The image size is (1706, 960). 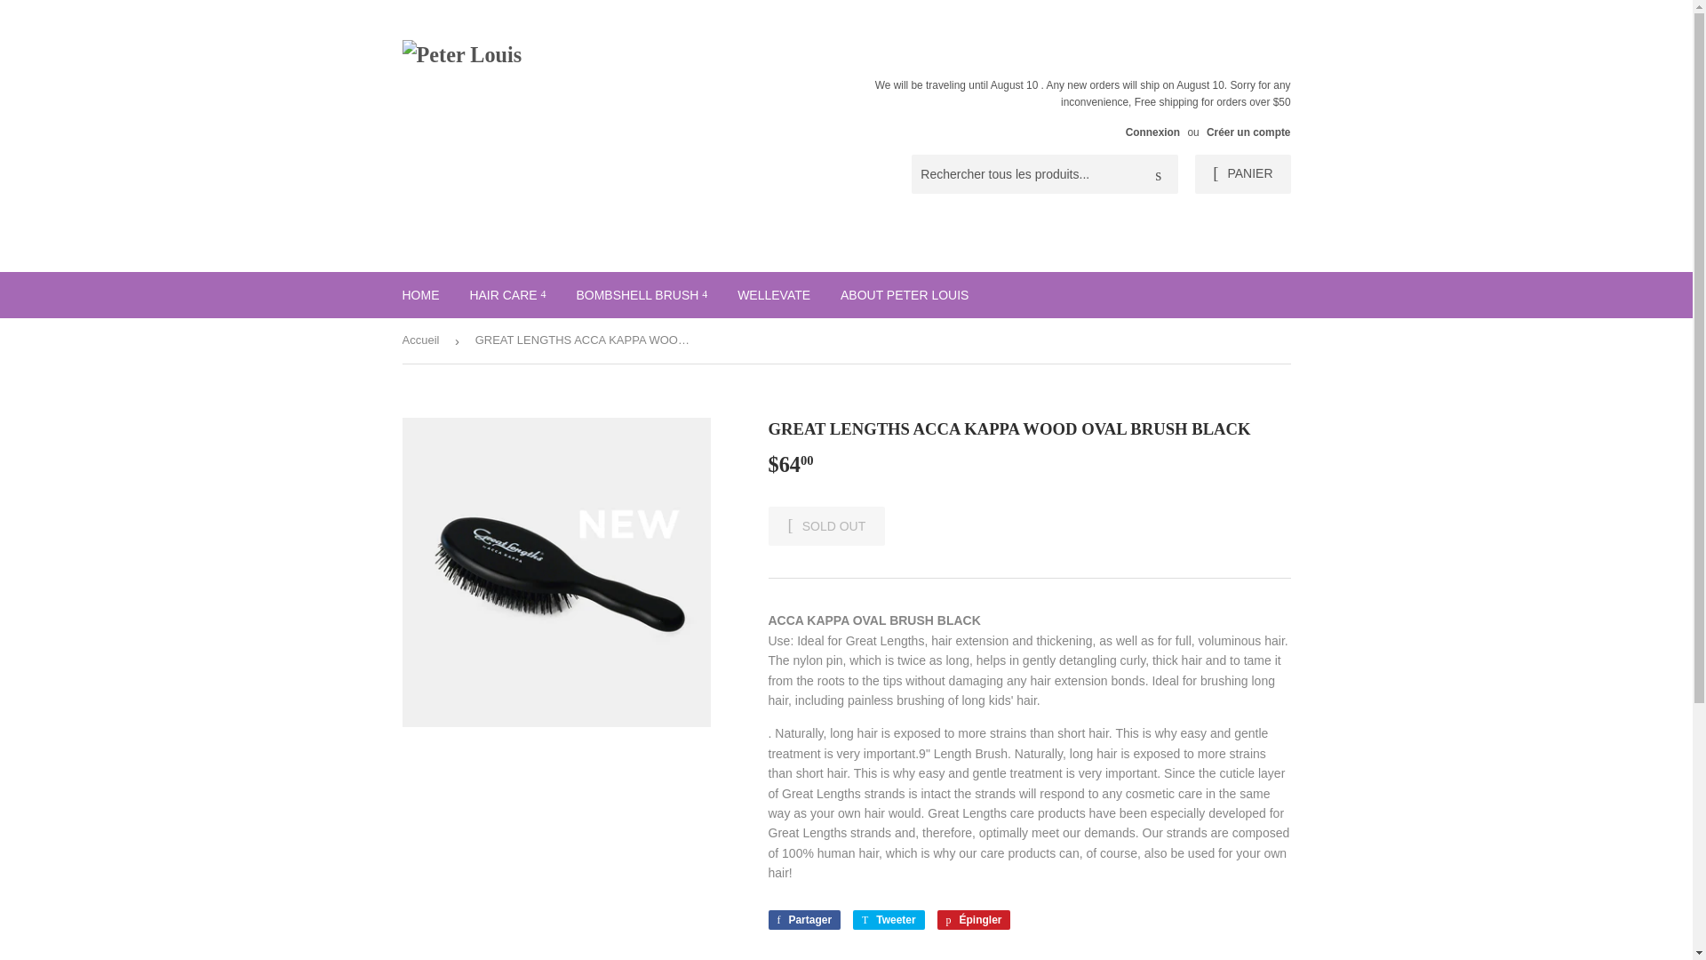 I want to click on Chercher, so click(x=1158, y=175).